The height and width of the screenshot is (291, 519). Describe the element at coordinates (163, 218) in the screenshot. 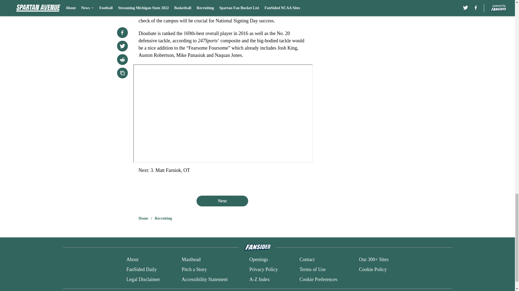

I see `Recruiting` at that location.